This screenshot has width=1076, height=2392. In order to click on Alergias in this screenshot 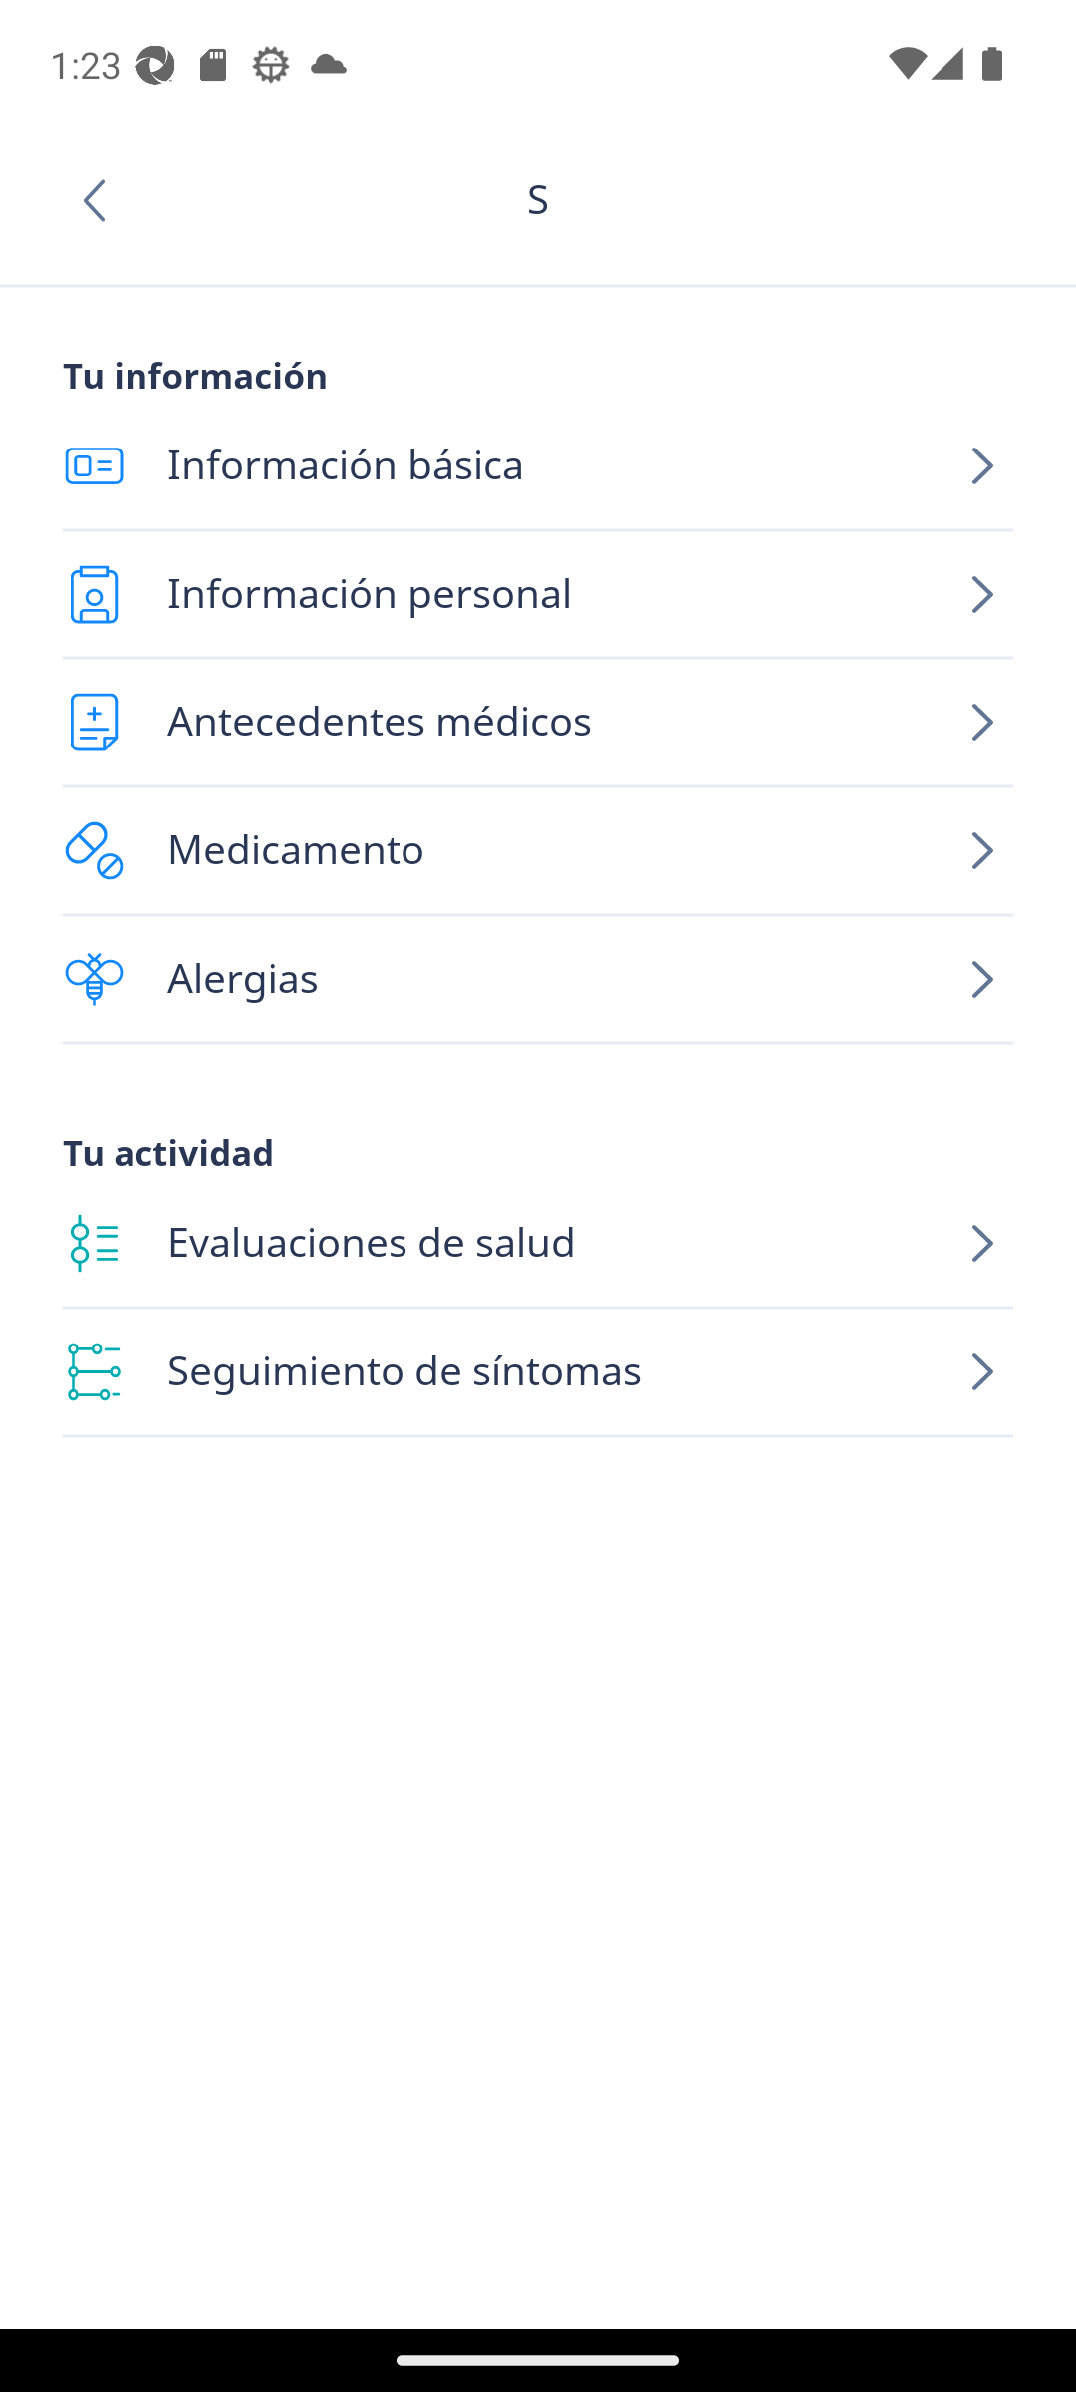, I will do `click(538, 979)`.